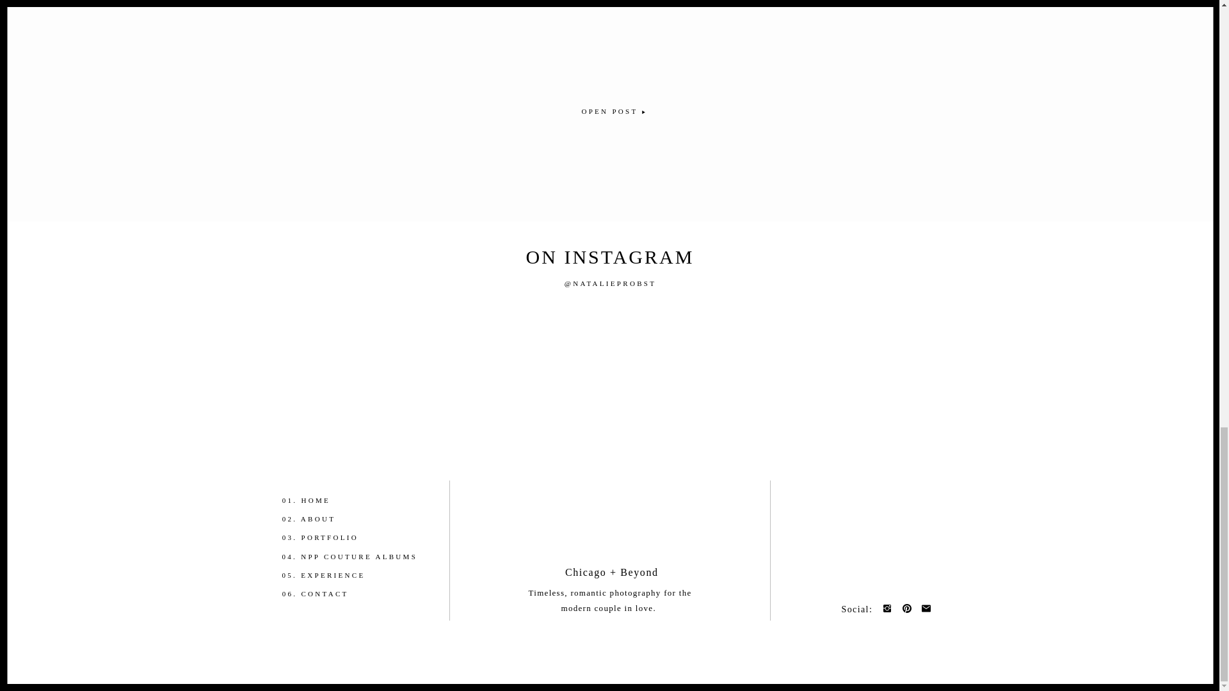  What do you see at coordinates (335, 519) in the screenshot?
I see `02. ABOUT` at bounding box center [335, 519].